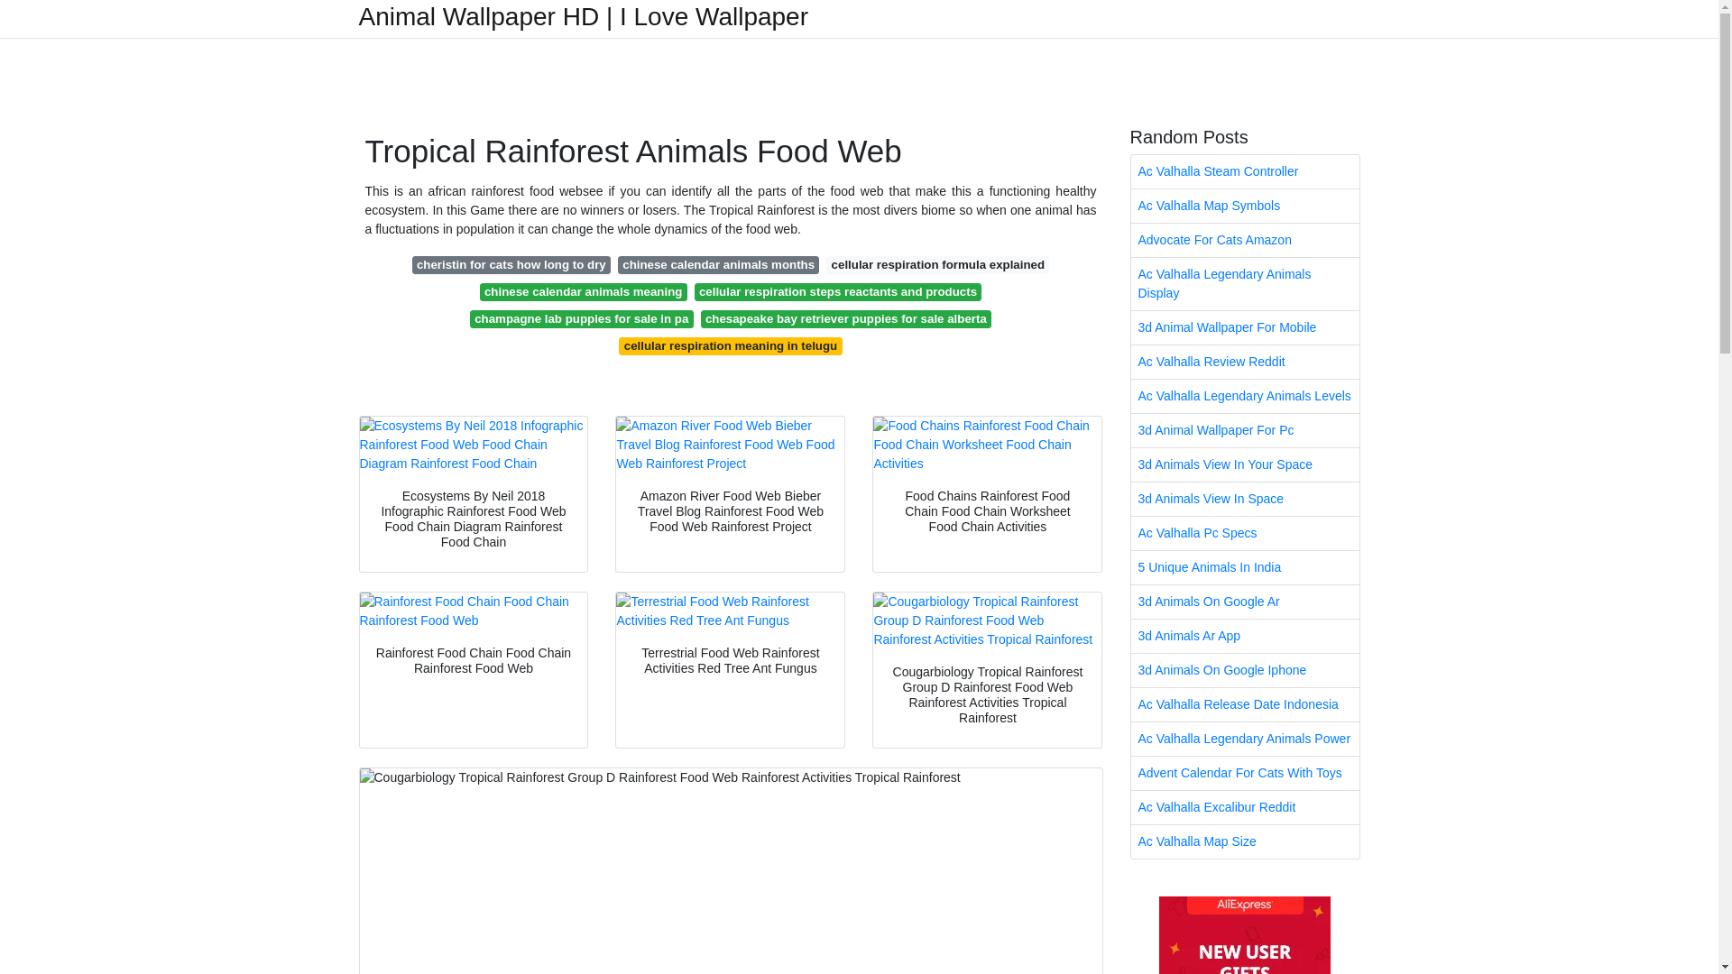 The height and width of the screenshot is (974, 1732). I want to click on Ac Valhalla Steam Controller, so click(1245, 171).